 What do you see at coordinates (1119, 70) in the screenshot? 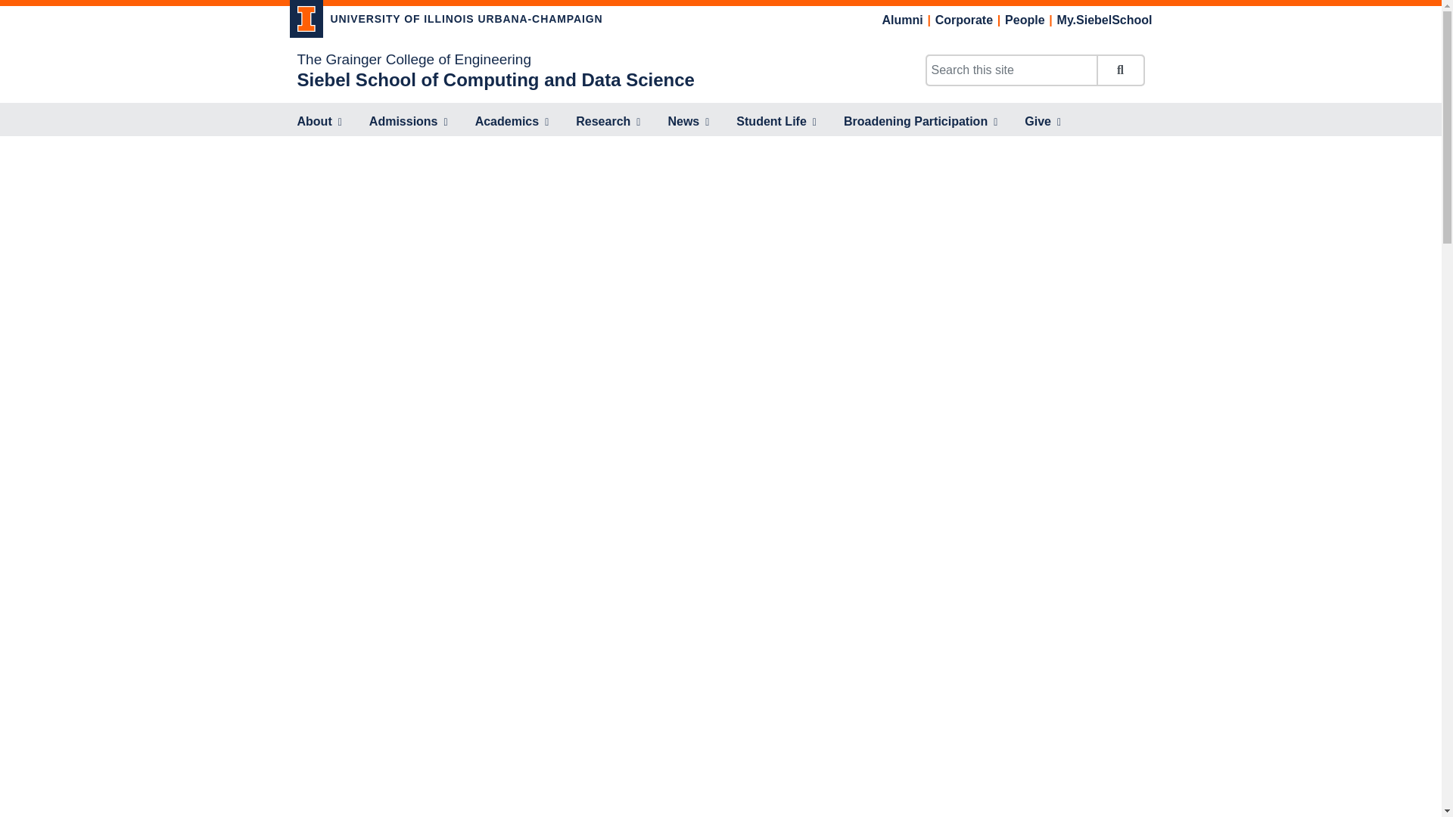
I see `Search` at bounding box center [1119, 70].